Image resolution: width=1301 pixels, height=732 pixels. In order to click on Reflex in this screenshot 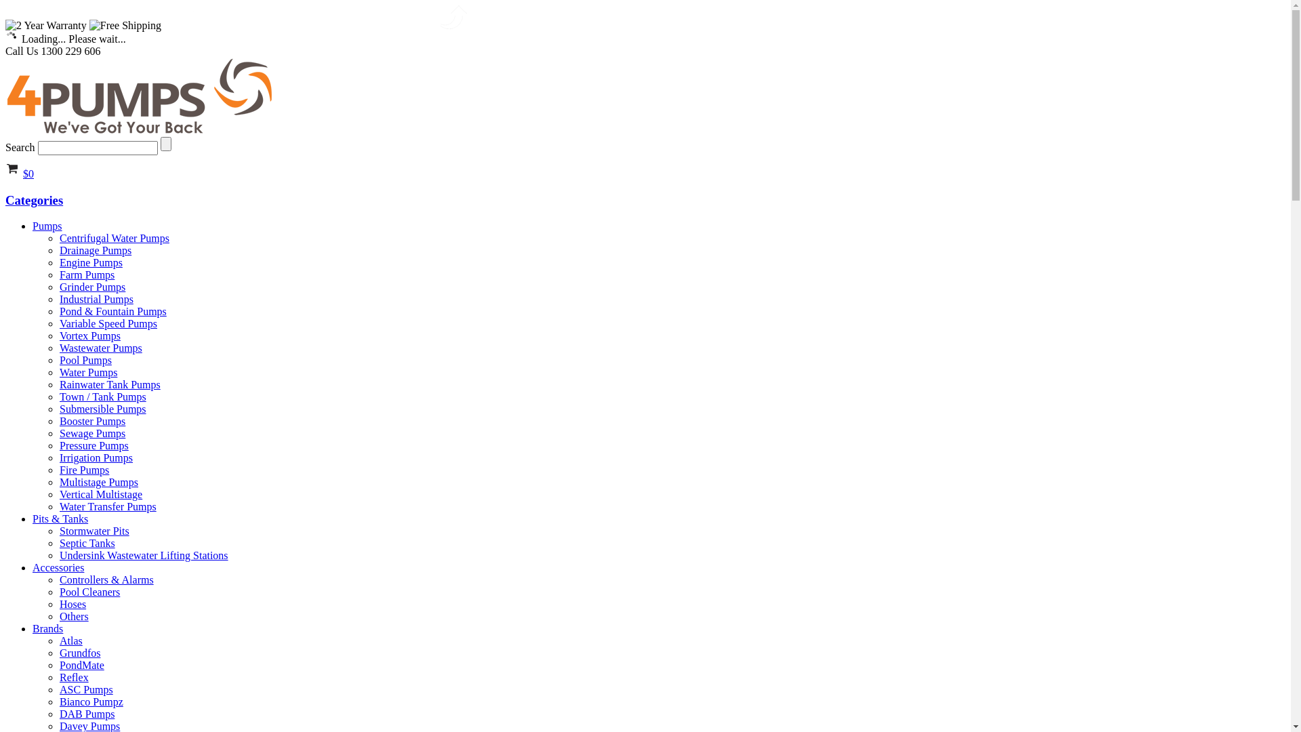, I will do `click(75, 678)`.